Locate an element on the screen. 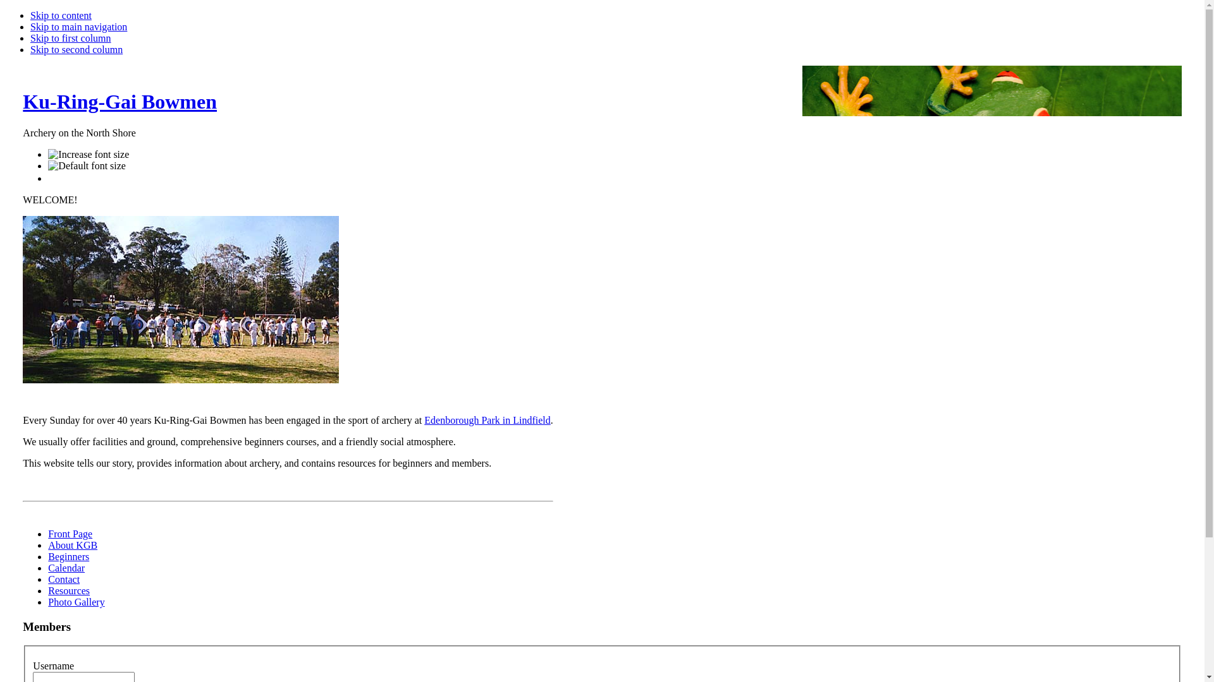 This screenshot has width=1214, height=682. Edenborough Park in Lindfield is located at coordinates (487, 421).